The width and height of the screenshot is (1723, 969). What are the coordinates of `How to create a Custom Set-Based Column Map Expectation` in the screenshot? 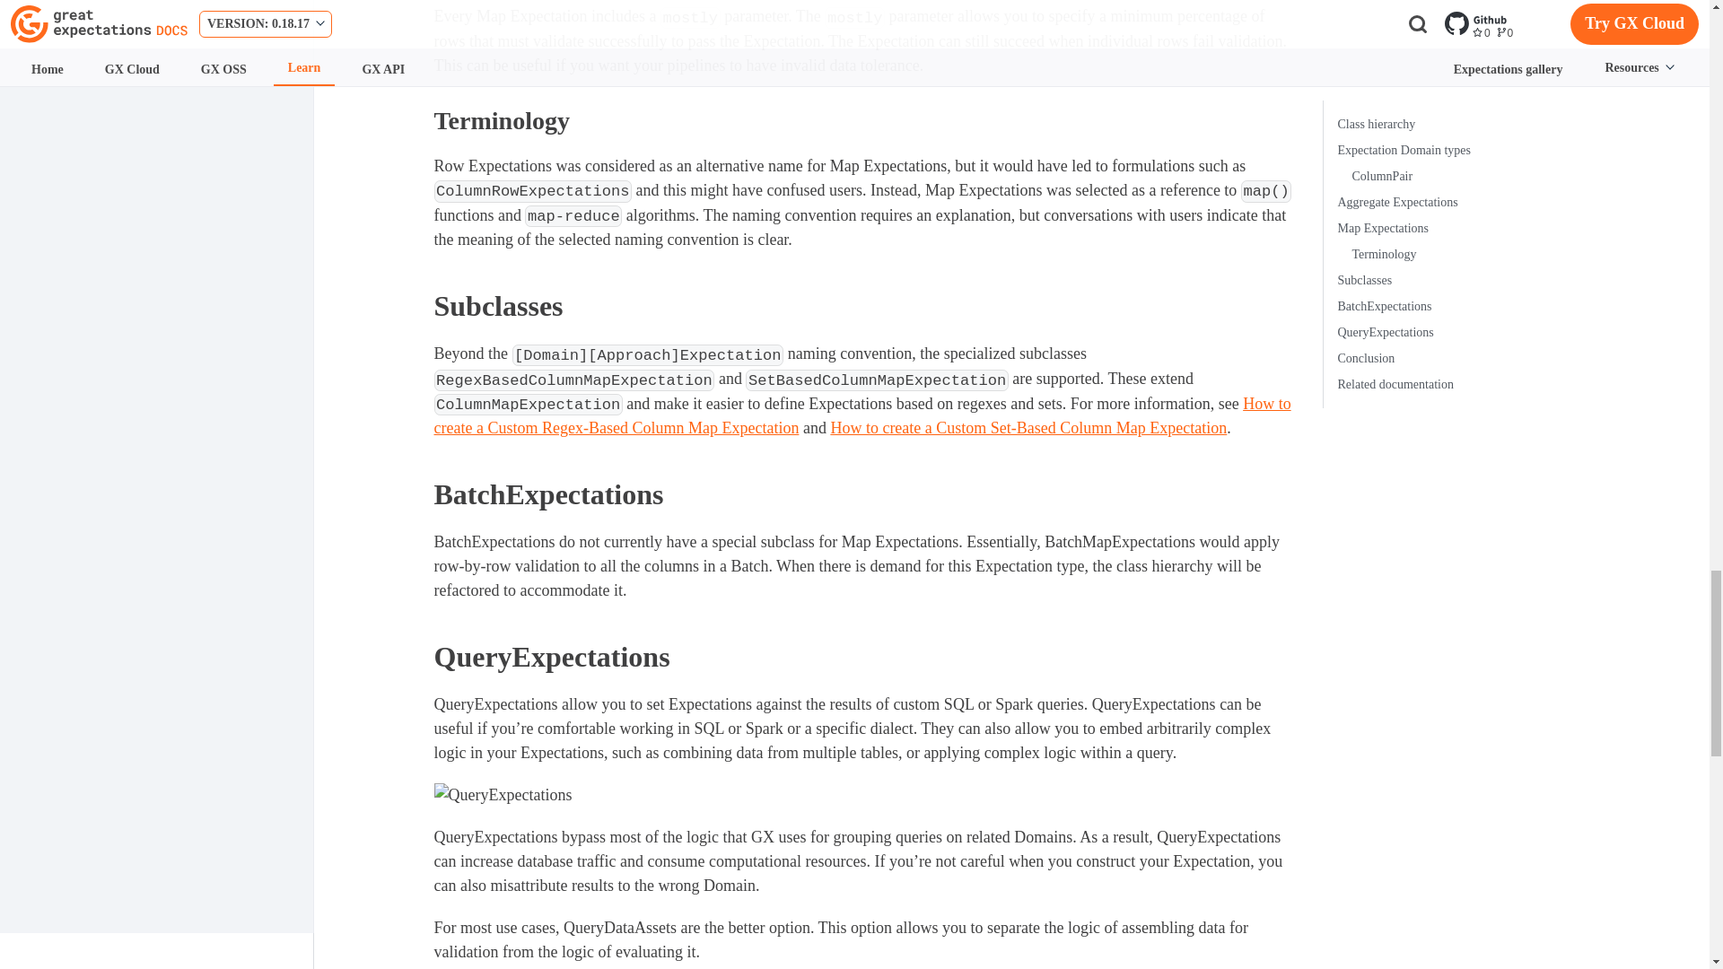 It's located at (1028, 427).